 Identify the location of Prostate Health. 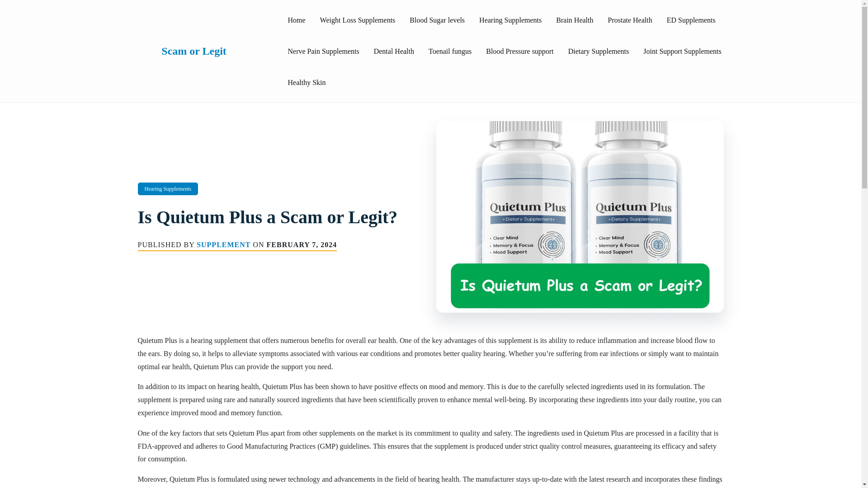
(629, 20).